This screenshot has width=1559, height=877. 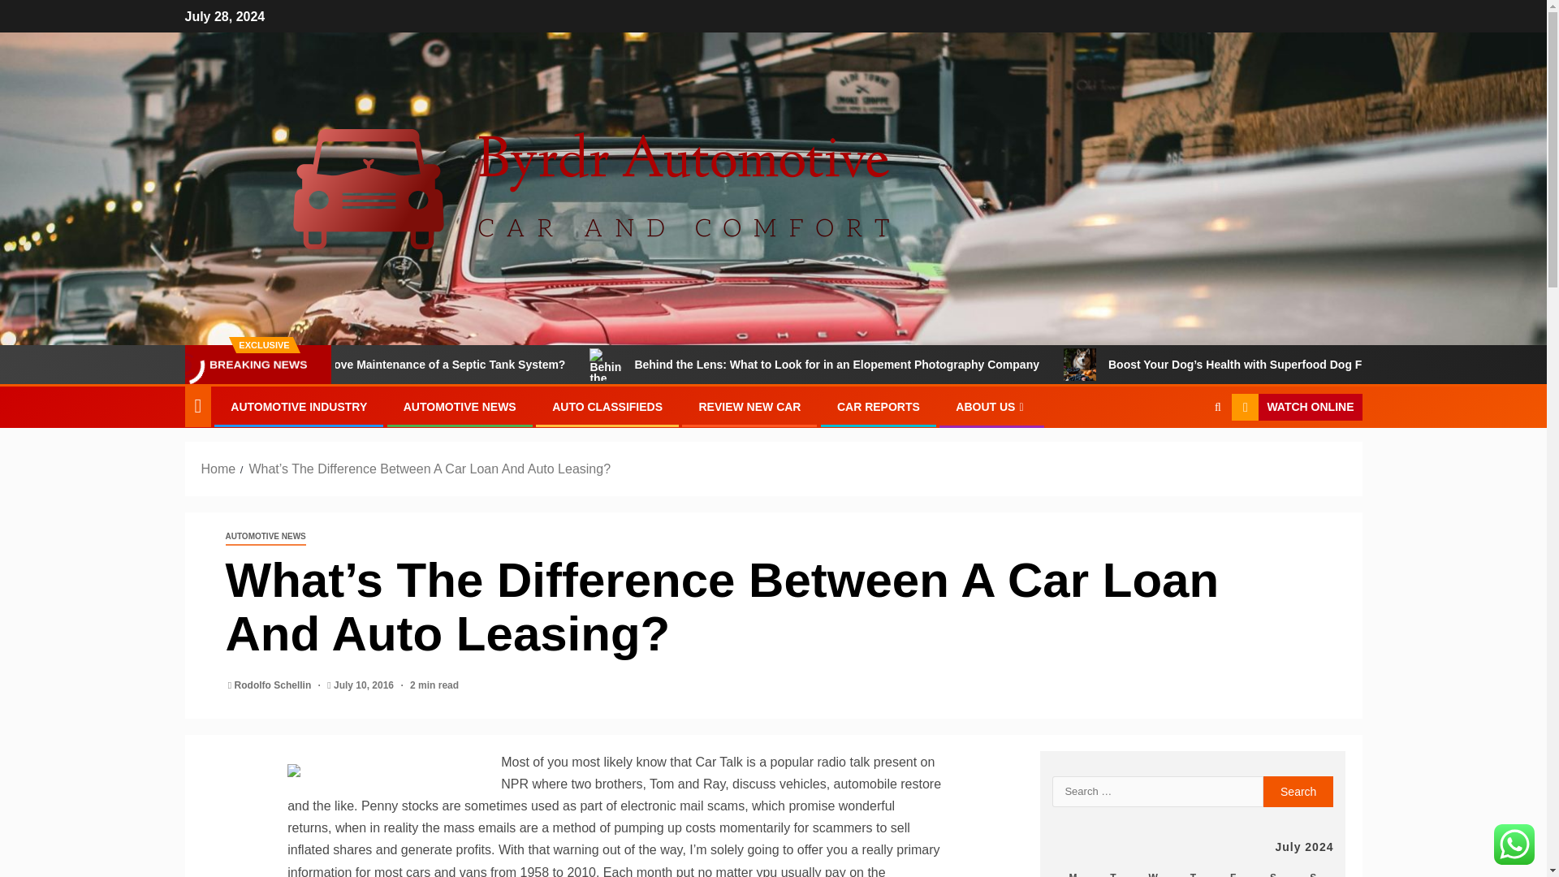 What do you see at coordinates (274, 685) in the screenshot?
I see `Rodolfo Schellin` at bounding box center [274, 685].